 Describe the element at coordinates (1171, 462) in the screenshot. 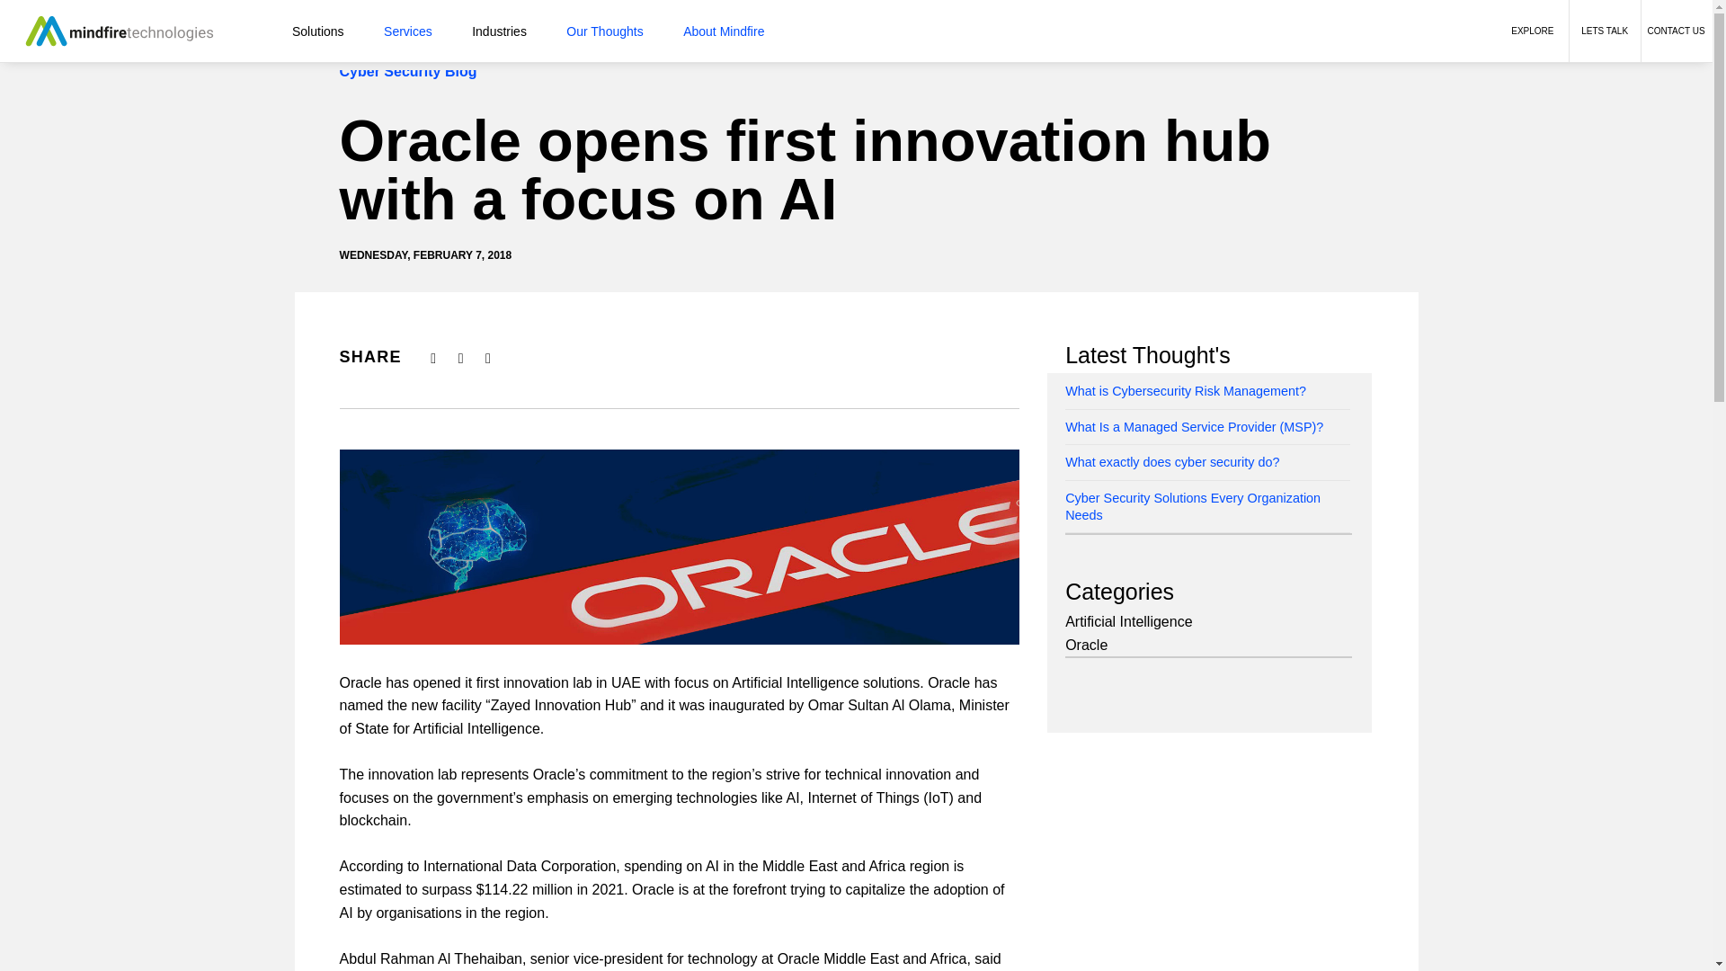

I see `What exactly does cyber security do?` at that location.